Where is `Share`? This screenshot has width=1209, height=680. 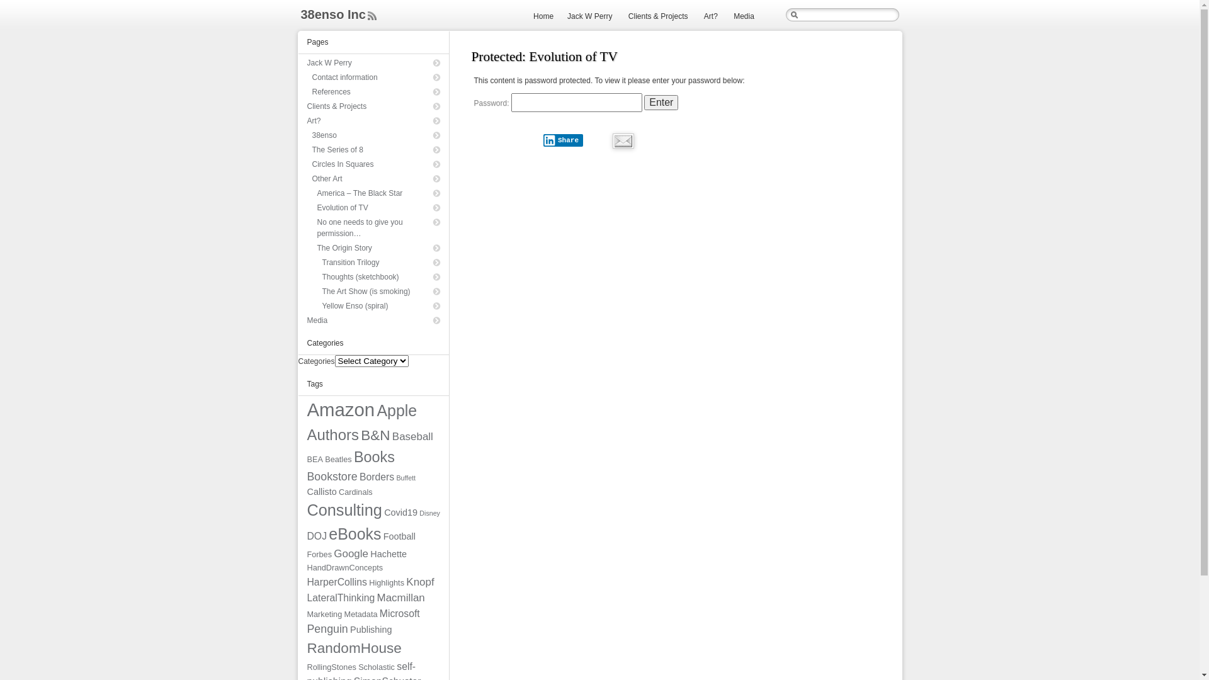
Share is located at coordinates (563, 140).